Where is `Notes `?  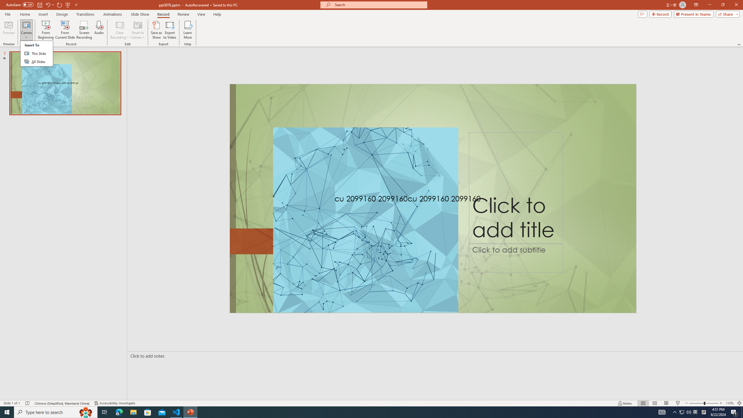
Notes  is located at coordinates (104, 412).